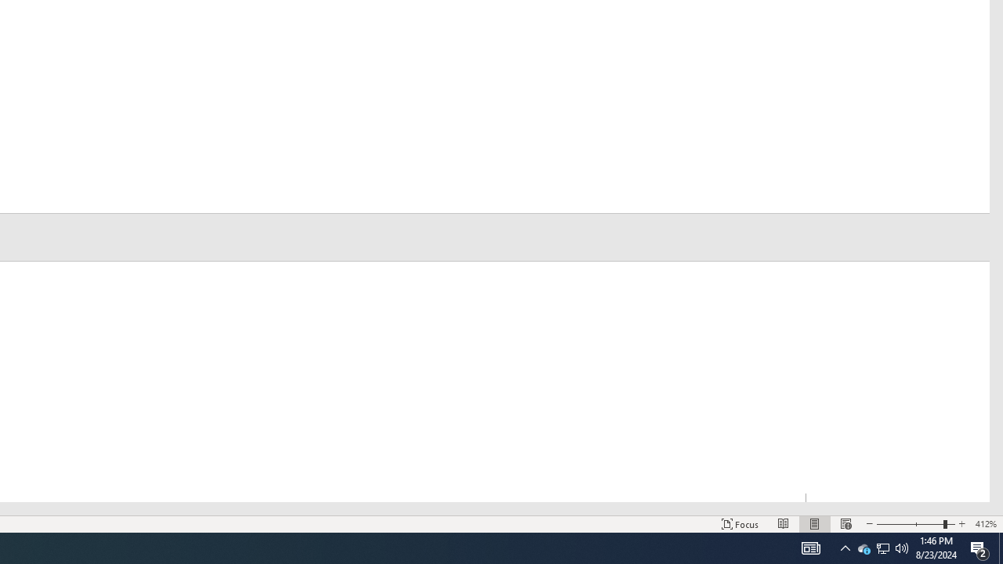  What do you see at coordinates (845, 548) in the screenshot?
I see `Q2790: 100%` at bounding box center [845, 548].